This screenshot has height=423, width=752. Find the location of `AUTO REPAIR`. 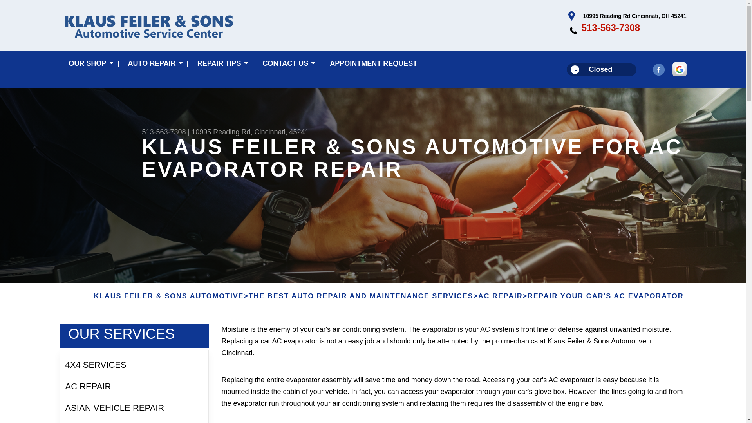

AUTO REPAIR is located at coordinates (154, 63).